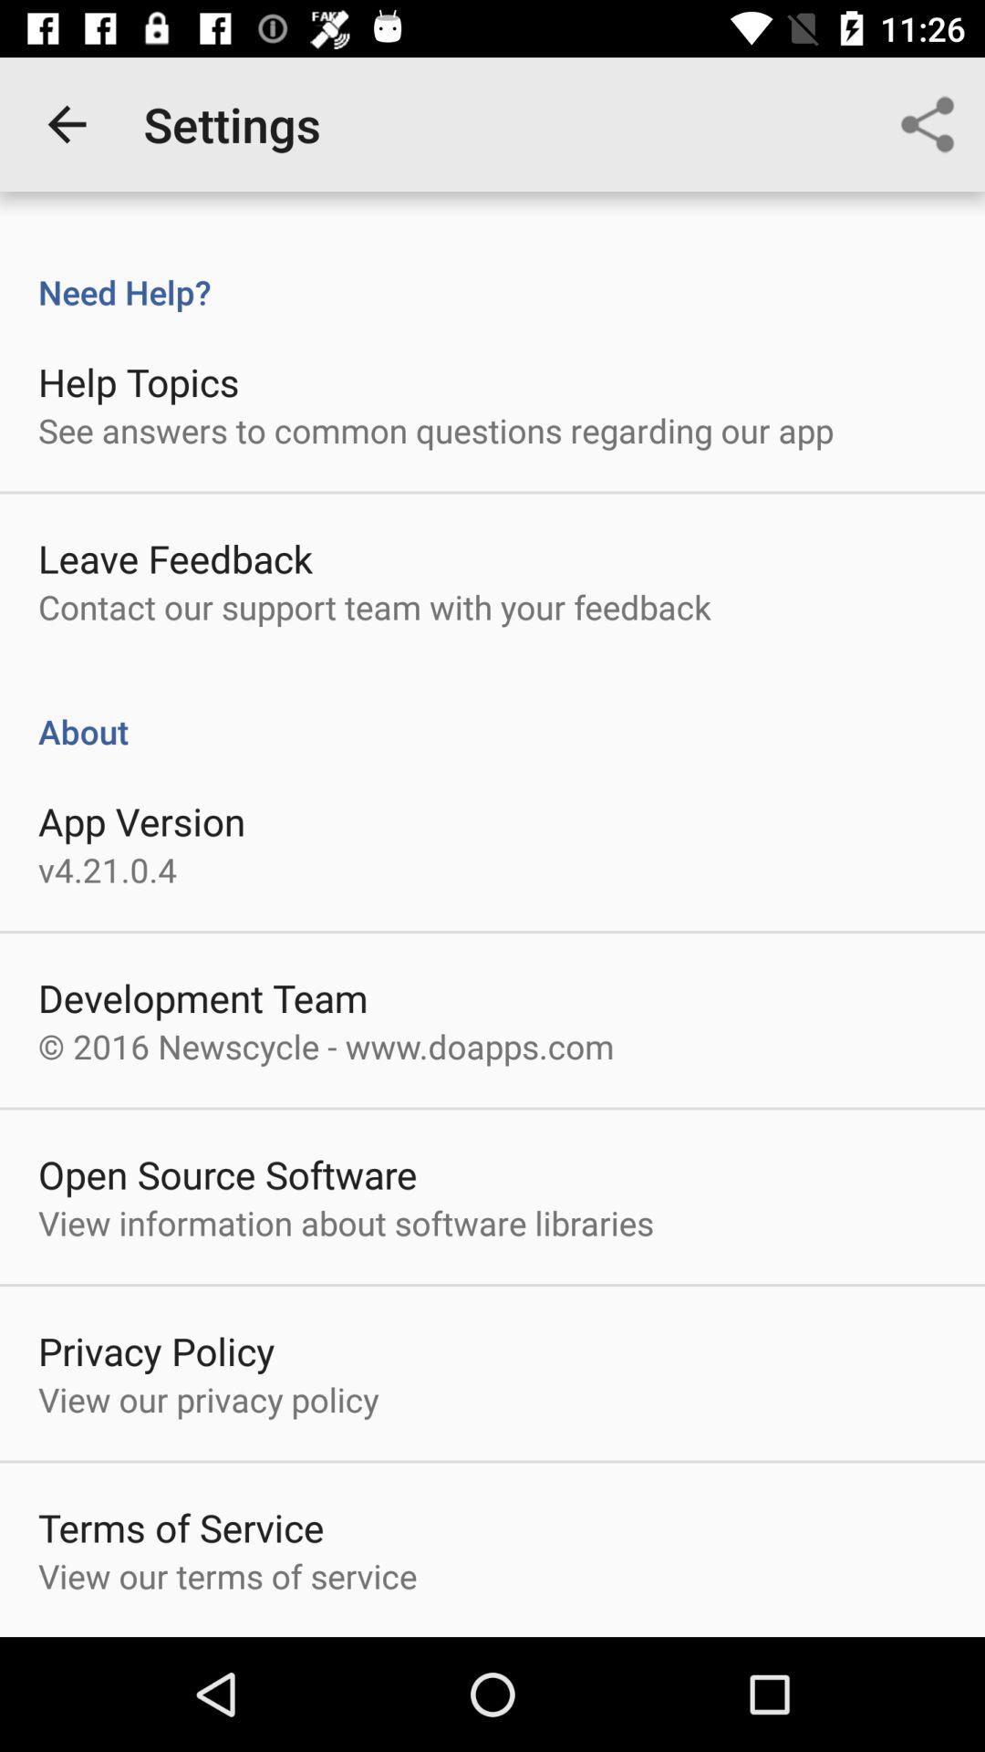  Describe the element at coordinates (175, 558) in the screenshot. I see `launch leave feedback` at that location.